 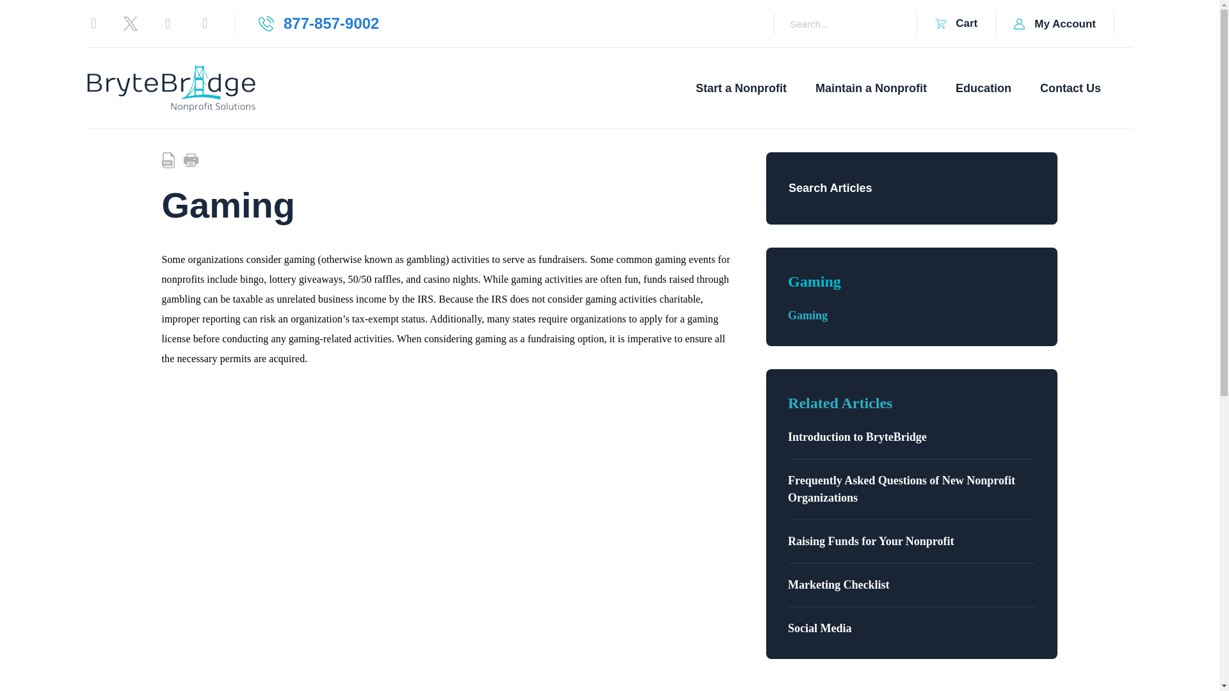 I want to click on Contact Us, so click(x=743, y=88).